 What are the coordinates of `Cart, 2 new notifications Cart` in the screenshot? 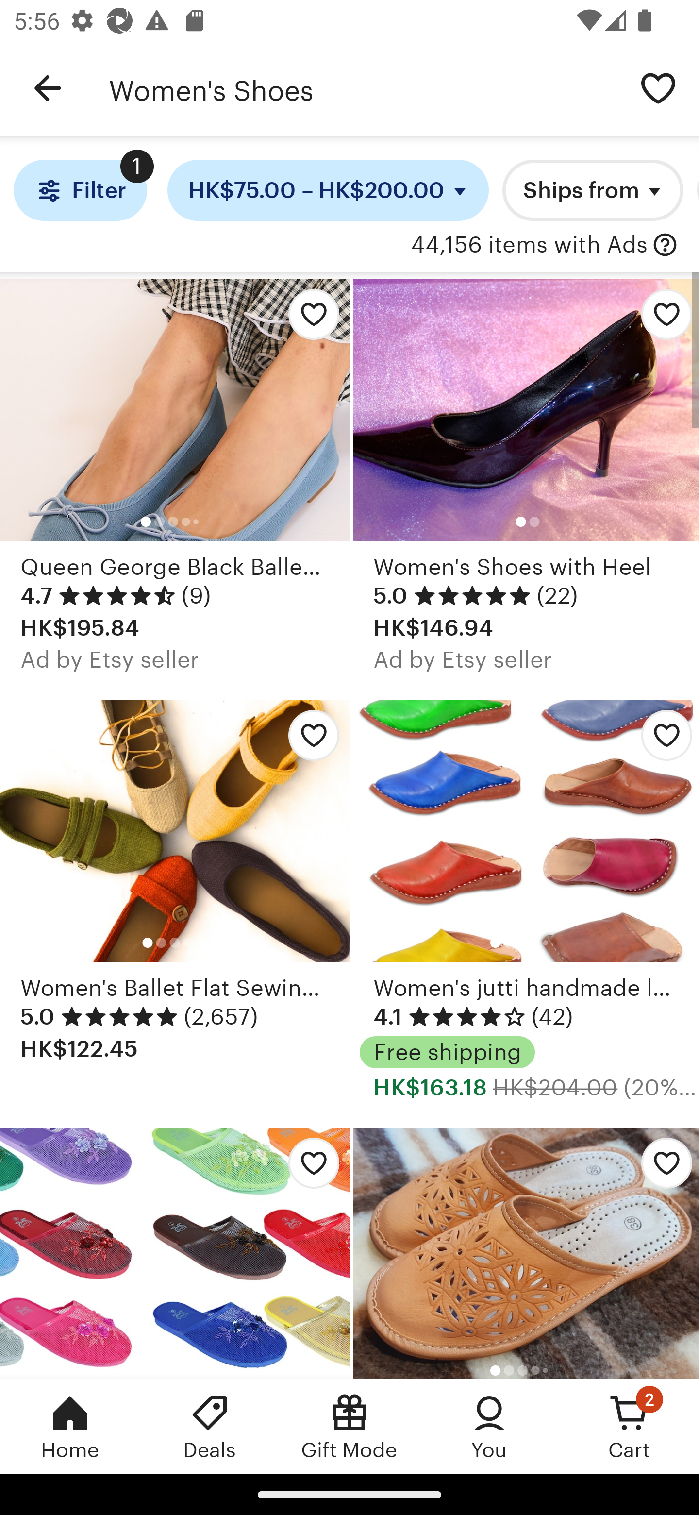 It's located at (629, 1426).